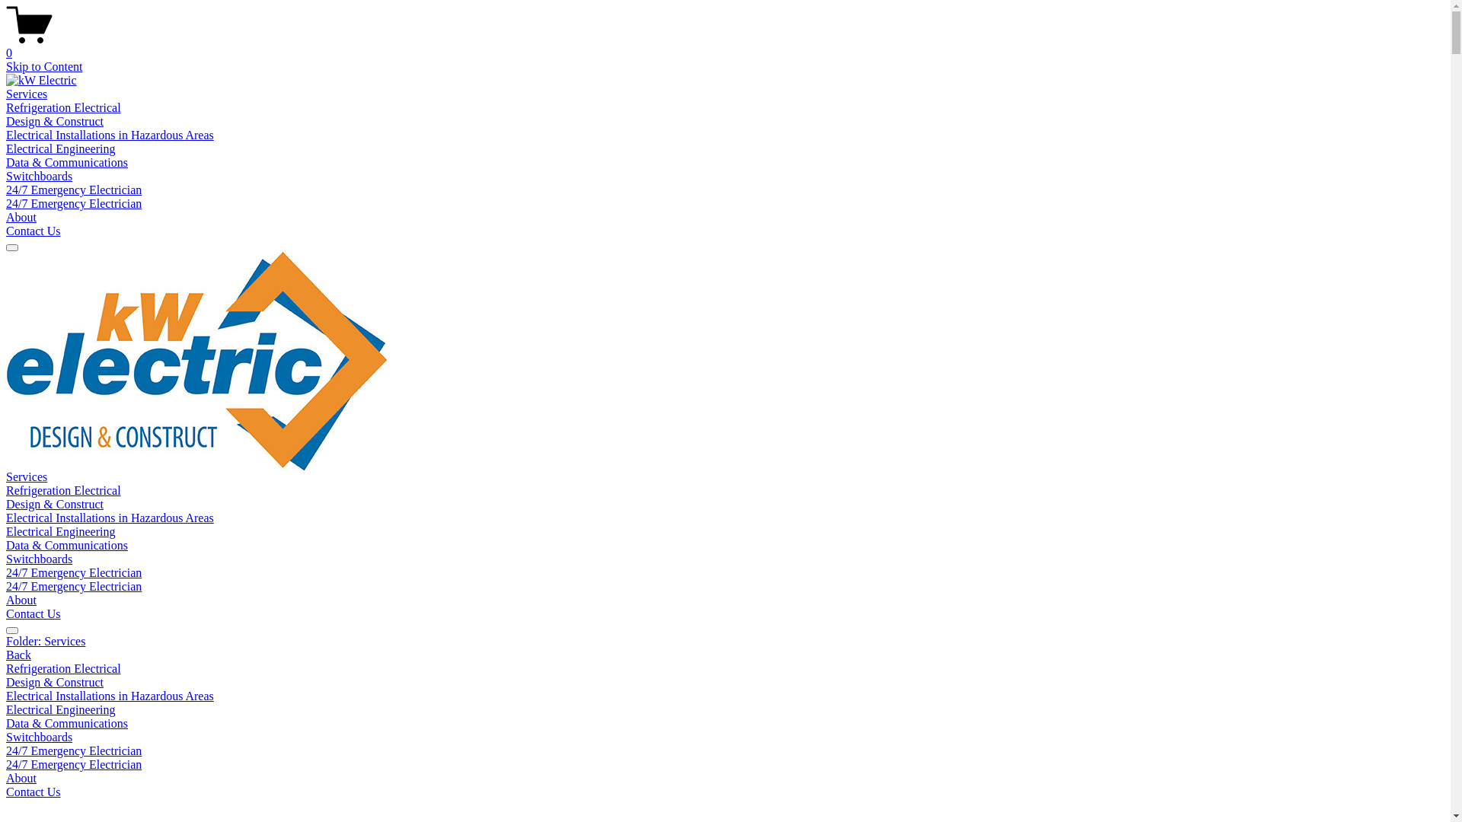  Describe the element at coordinates (64, 108) in the screenshot. I see `Refrigeration Electrical` at that location.